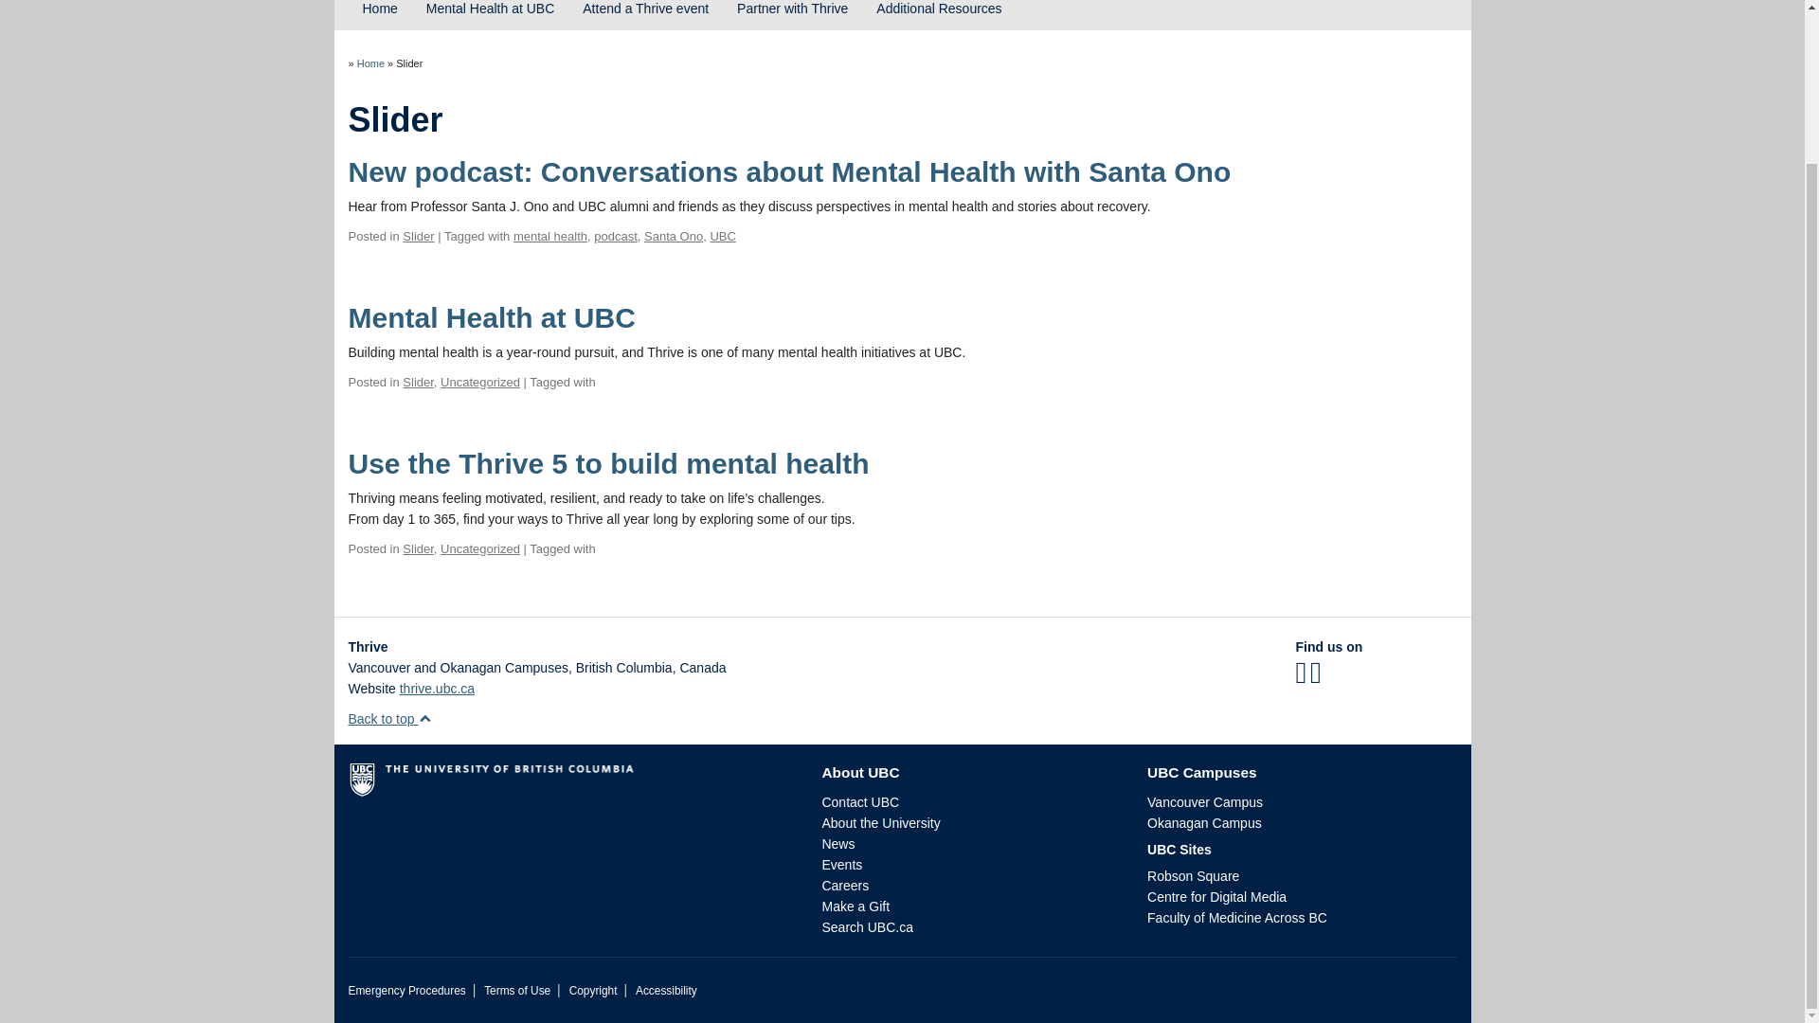 The width and height of the screenshot is (1819, 1023). I want to click on Slider, so click(418, 236).